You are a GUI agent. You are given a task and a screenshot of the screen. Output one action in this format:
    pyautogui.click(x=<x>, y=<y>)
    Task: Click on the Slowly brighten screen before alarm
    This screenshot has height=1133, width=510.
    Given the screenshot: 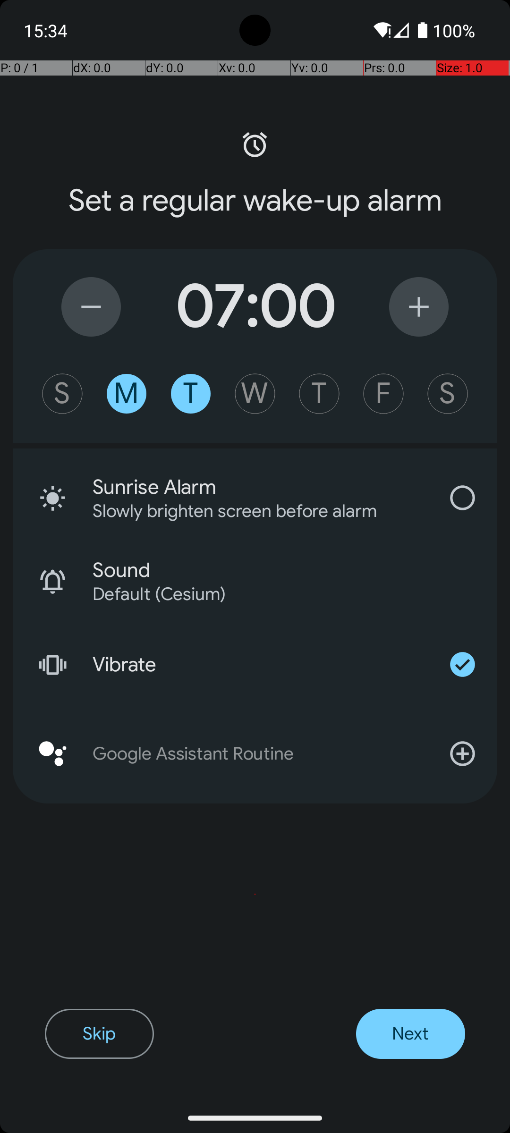 What is the action you would take?
    pyautogui.click(x=247, y=511)
    